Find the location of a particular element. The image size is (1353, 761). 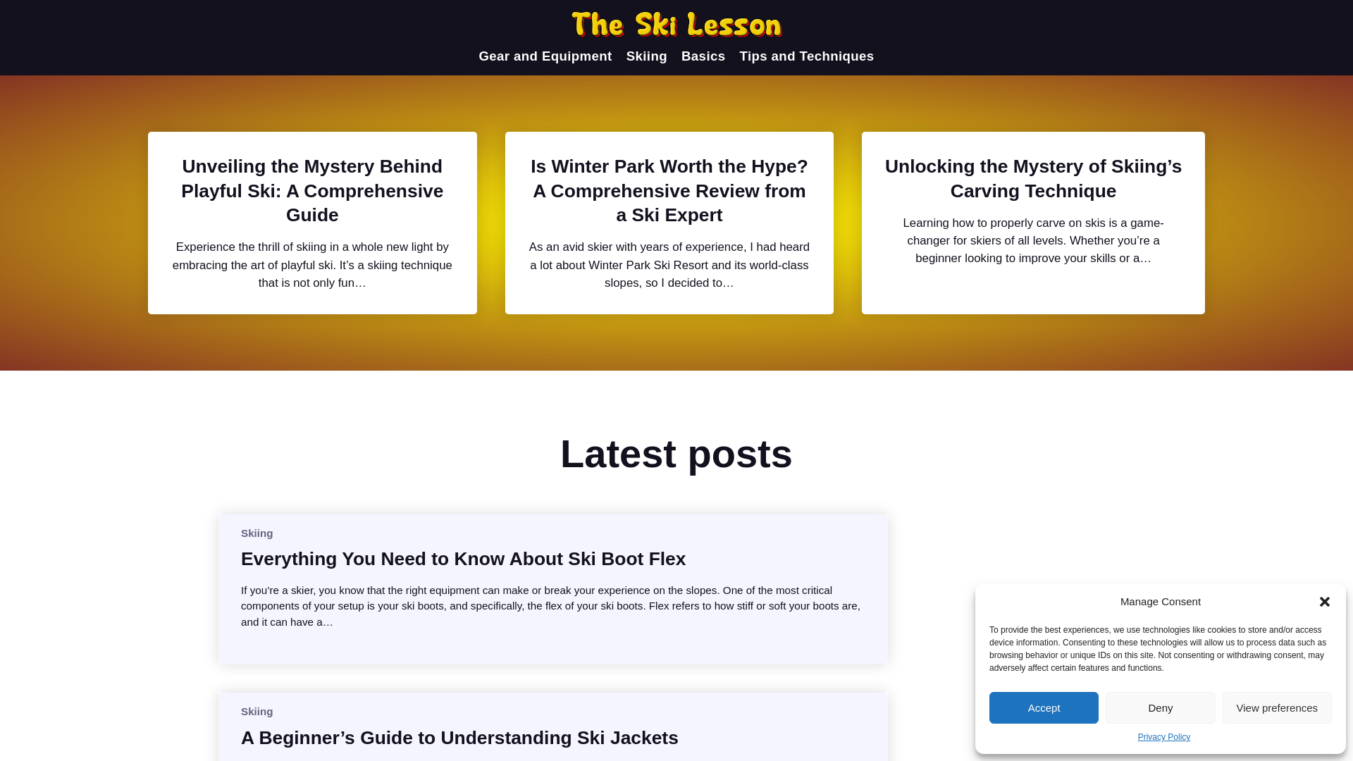

Skiing is located at coordinates (257, 533).